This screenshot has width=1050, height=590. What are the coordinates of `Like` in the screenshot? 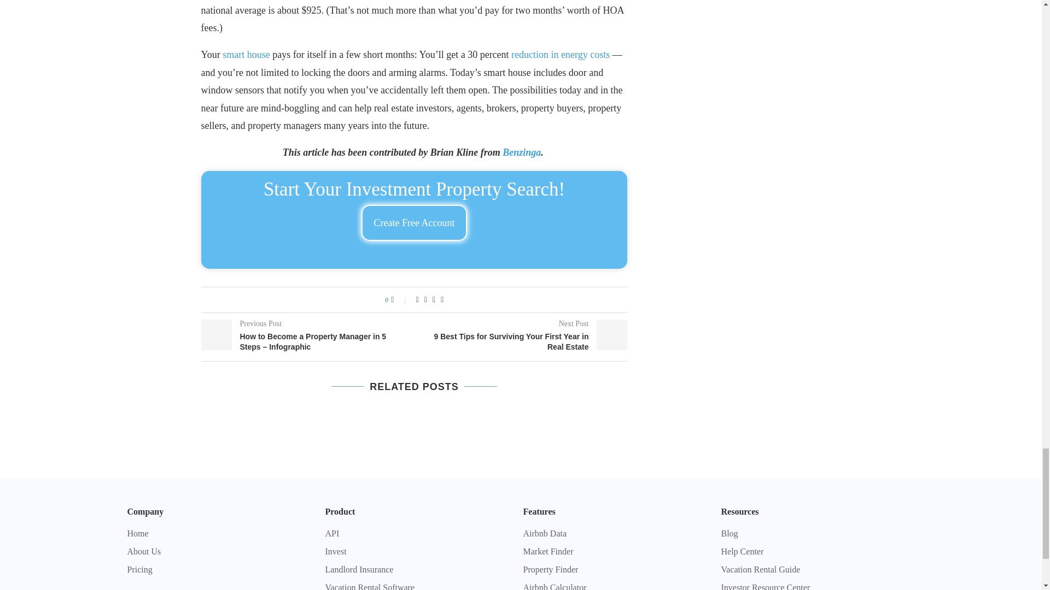 It's located at (399, 300).